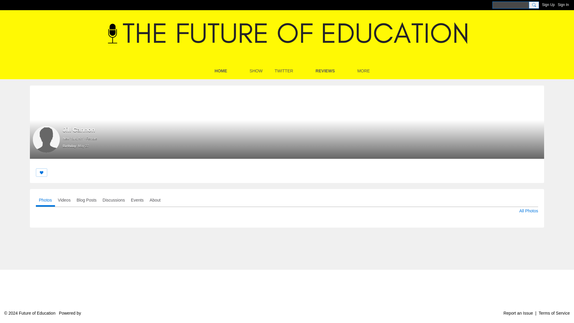  What do you see at coordinates (548, 5) in the screenshot?
I see `Sign Up` at bounding box center [548, 5].